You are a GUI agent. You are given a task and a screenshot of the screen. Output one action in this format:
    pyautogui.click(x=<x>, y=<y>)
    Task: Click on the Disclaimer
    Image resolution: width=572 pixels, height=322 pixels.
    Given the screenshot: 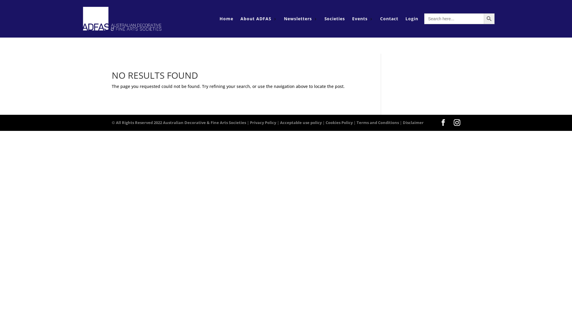 What is the action you would take?
    pyautogui.click(x=413, y=123)
    